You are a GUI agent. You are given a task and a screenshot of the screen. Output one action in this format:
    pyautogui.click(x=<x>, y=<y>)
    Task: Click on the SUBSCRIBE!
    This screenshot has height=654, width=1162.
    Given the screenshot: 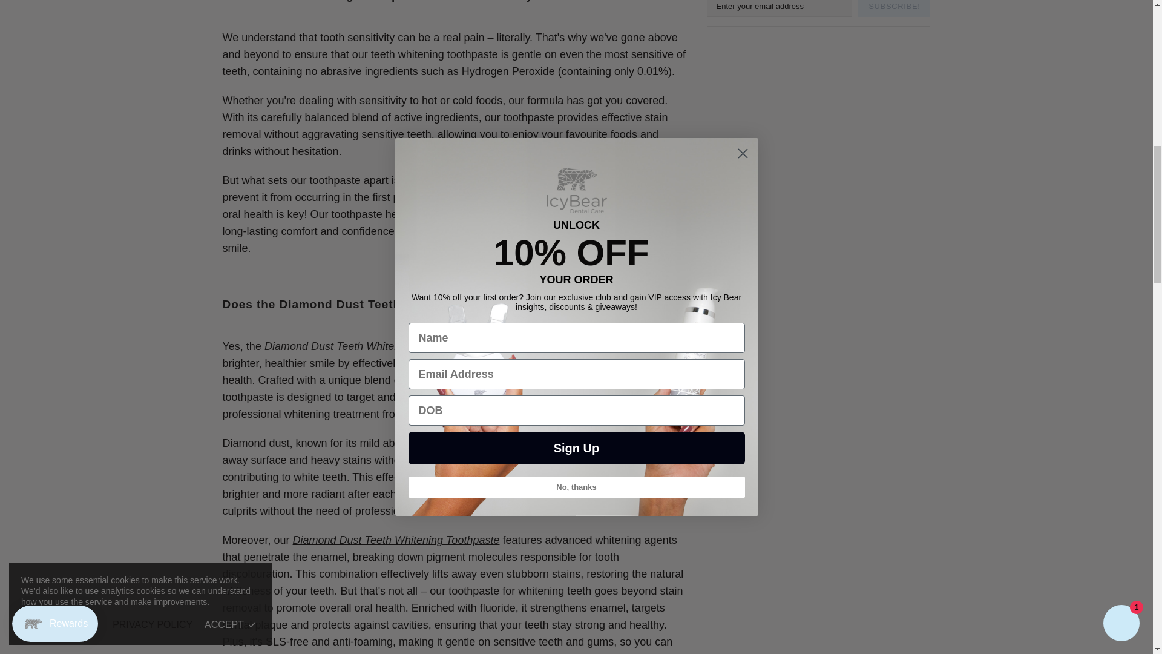 What is the action you would take?
    pyautogui.click(x=894, y=8)
    